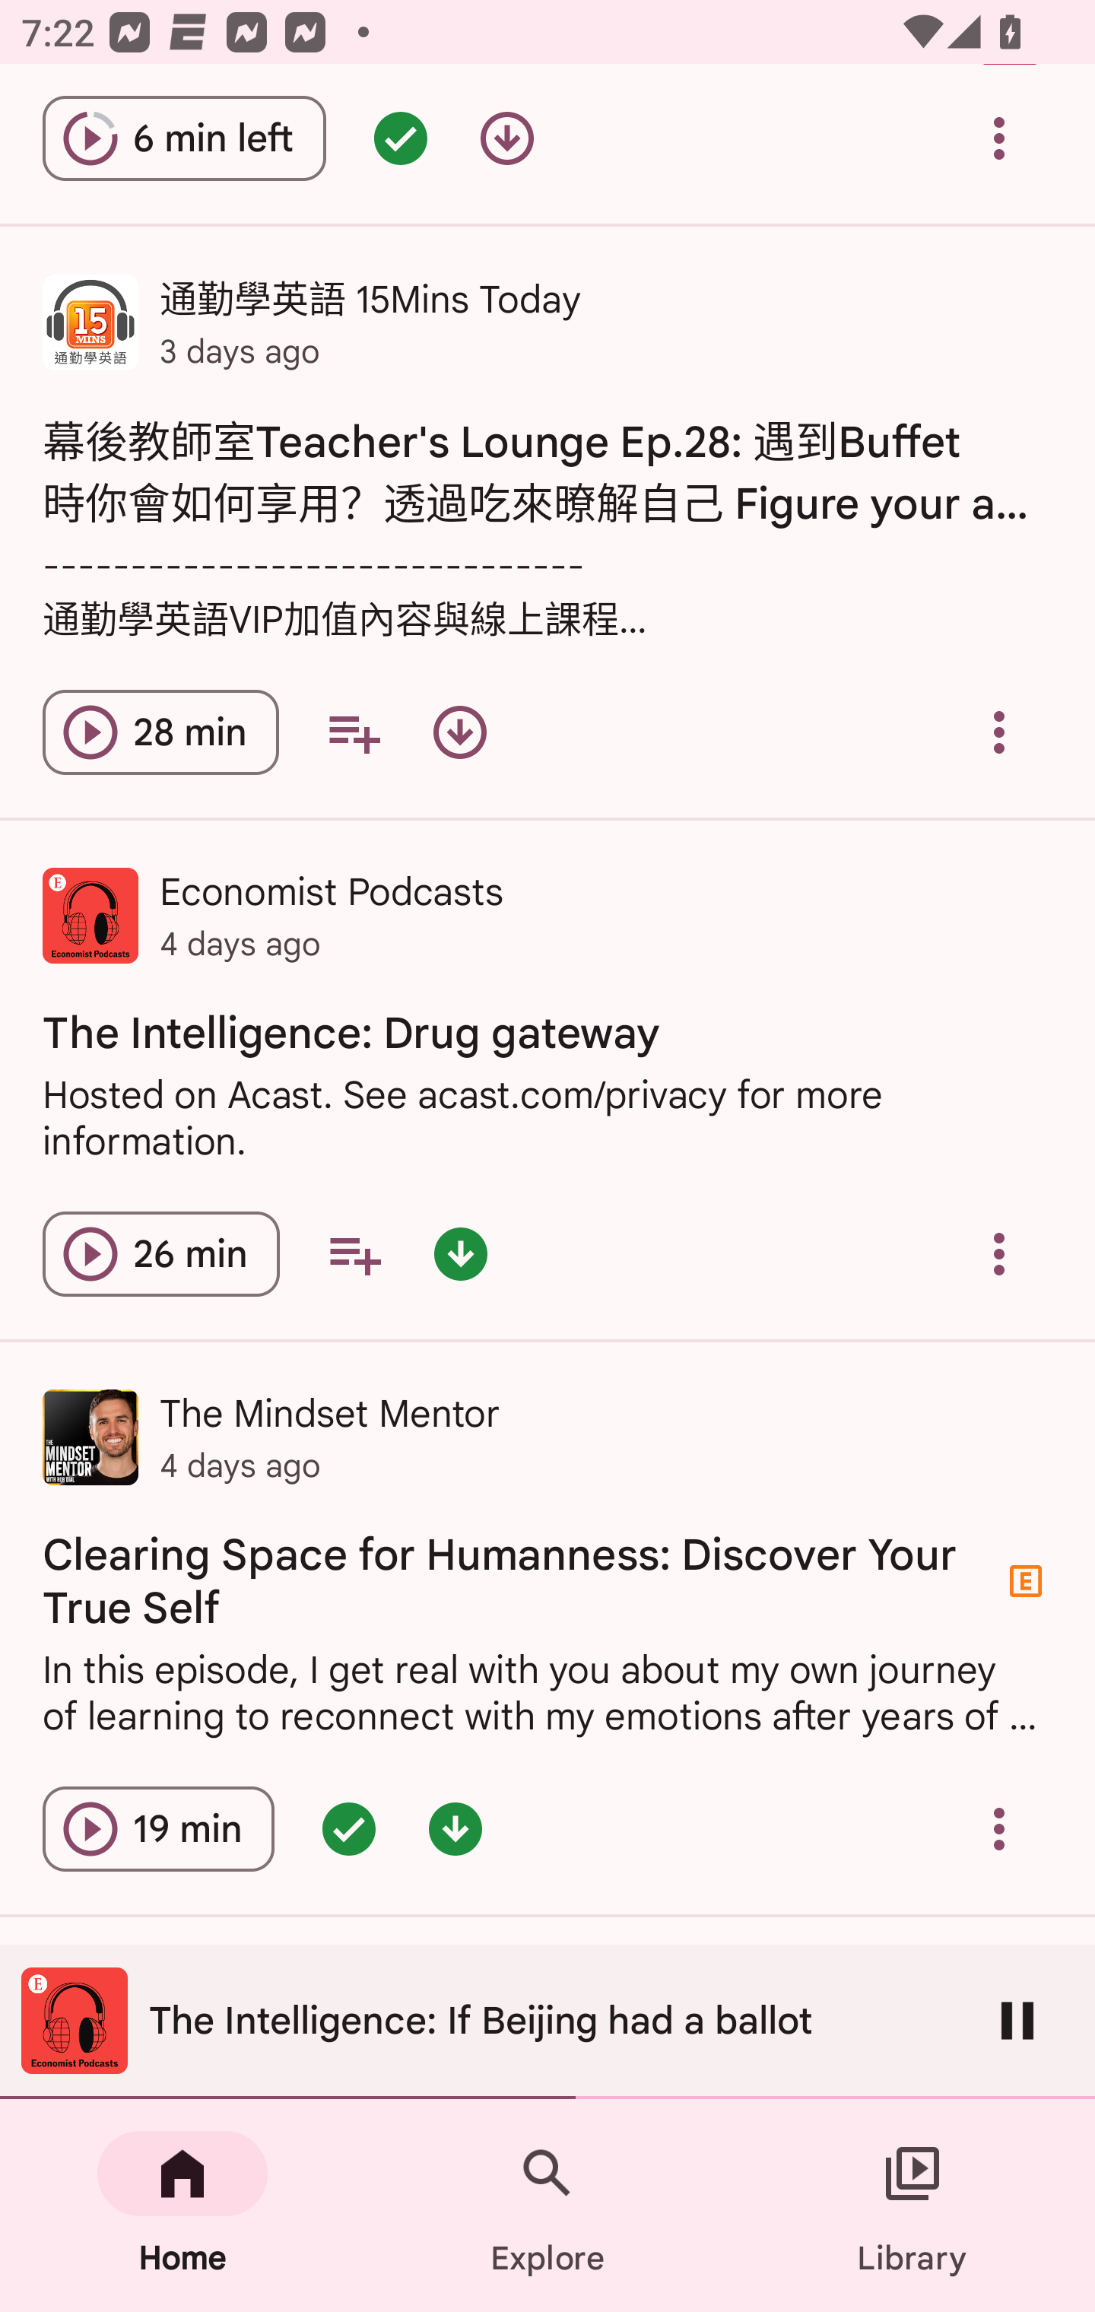 The height and width of the screenshot is (2312, 1095). What do you see at coordinates (354, 1253) in the screenshot?
I see `Add to your queue` at bounding box center [354, 1253].